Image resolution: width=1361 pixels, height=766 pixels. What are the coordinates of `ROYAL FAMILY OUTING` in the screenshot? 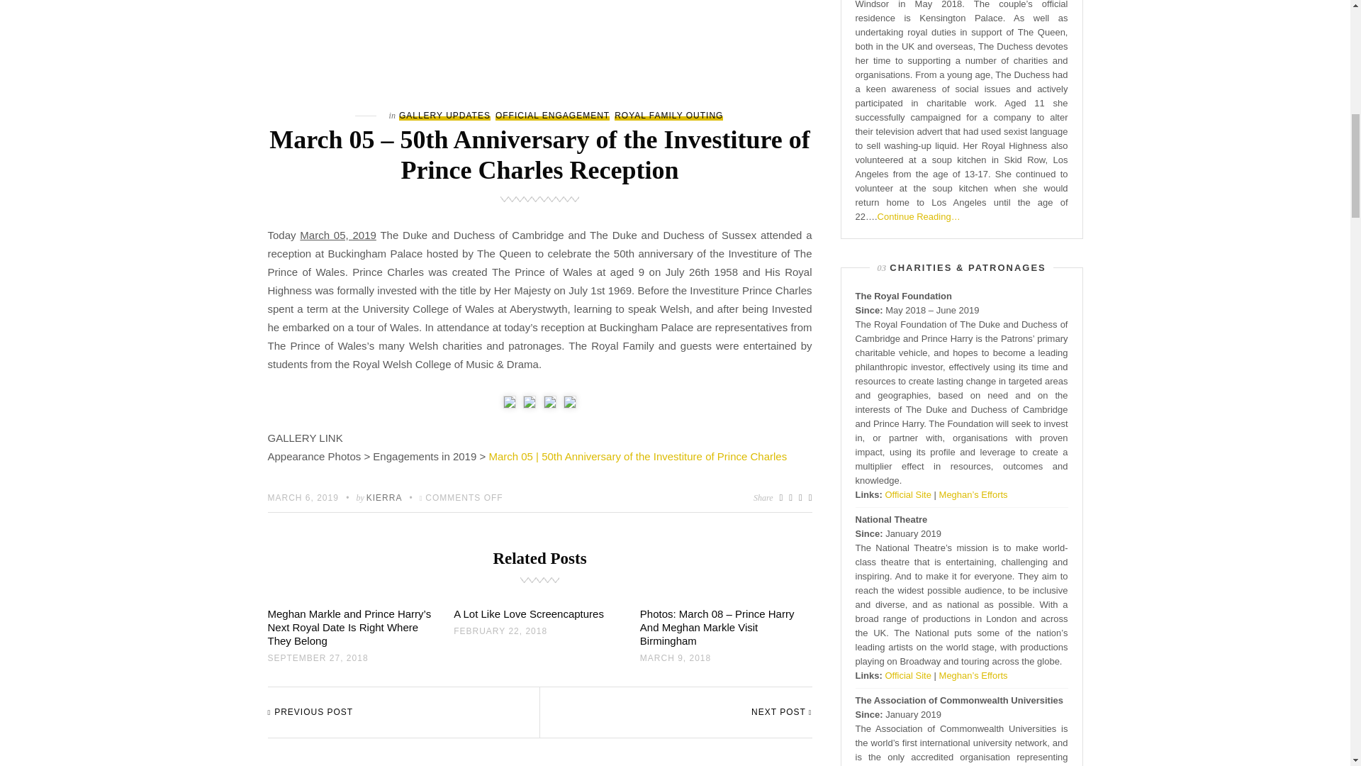 It's located at (668, 115).